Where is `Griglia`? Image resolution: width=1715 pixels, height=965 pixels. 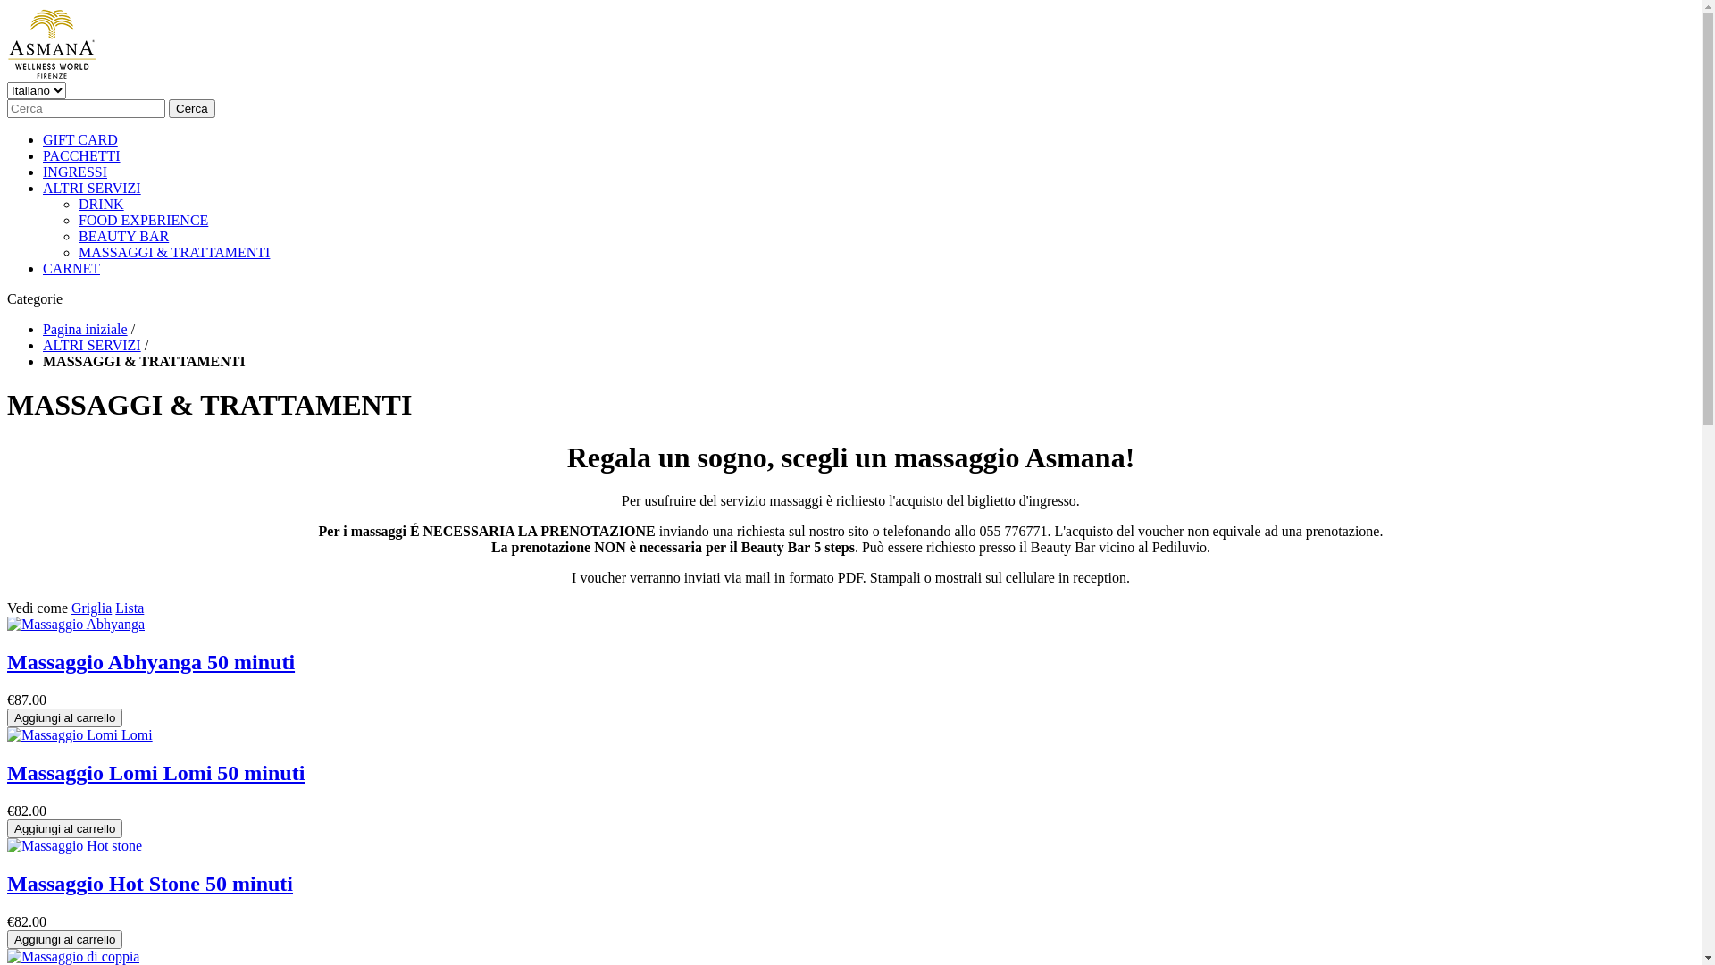 Griglia is located at coordinates (91, 608).